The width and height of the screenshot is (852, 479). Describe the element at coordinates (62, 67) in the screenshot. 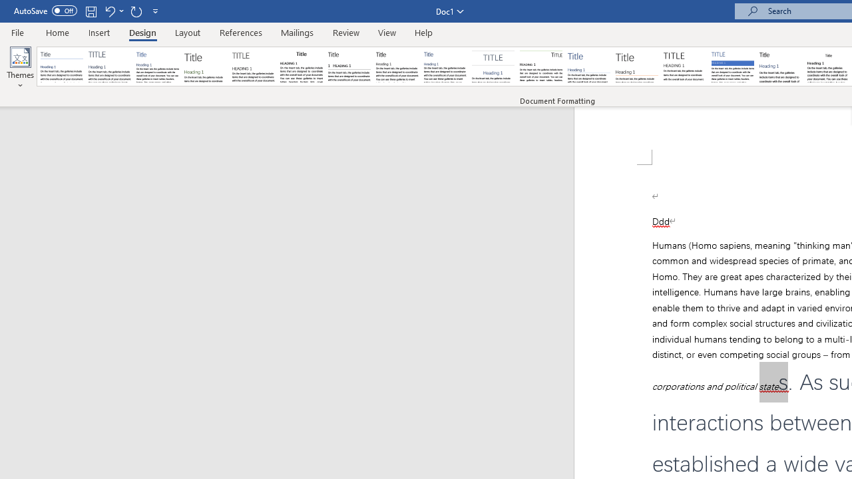

I see `Document` at that location.